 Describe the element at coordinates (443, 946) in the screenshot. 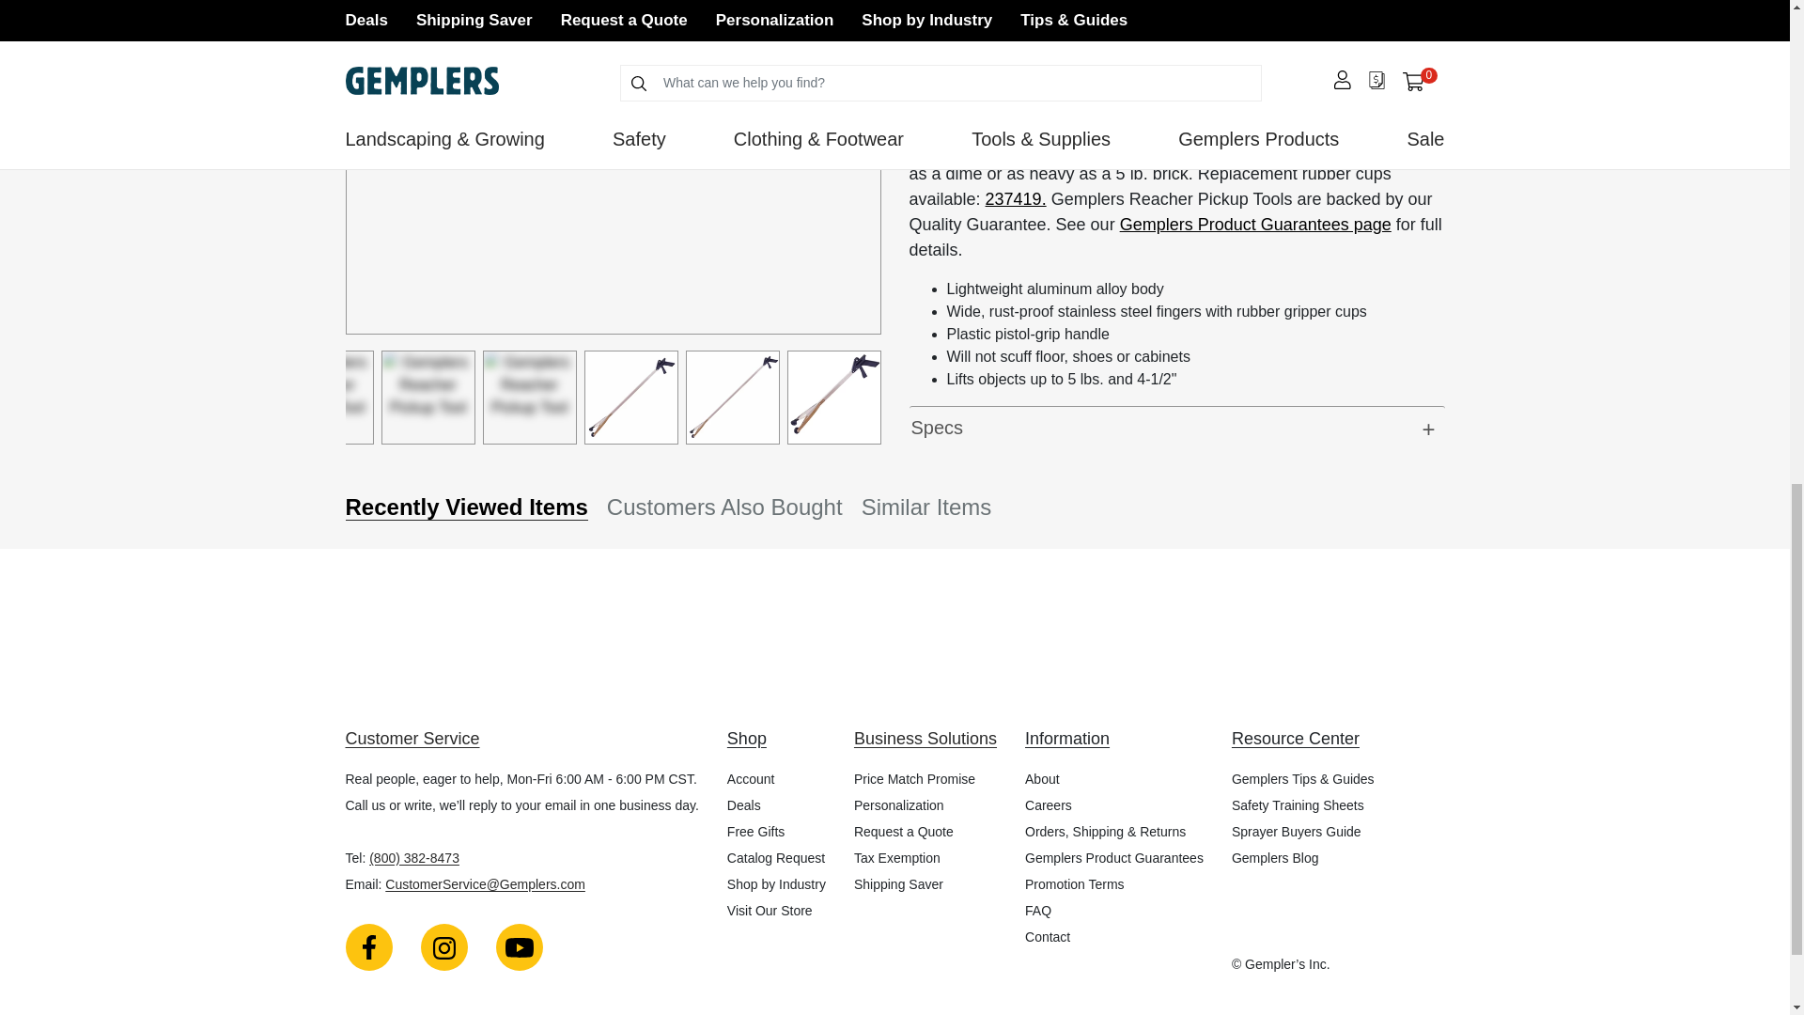

I see `Instagram` at that location.